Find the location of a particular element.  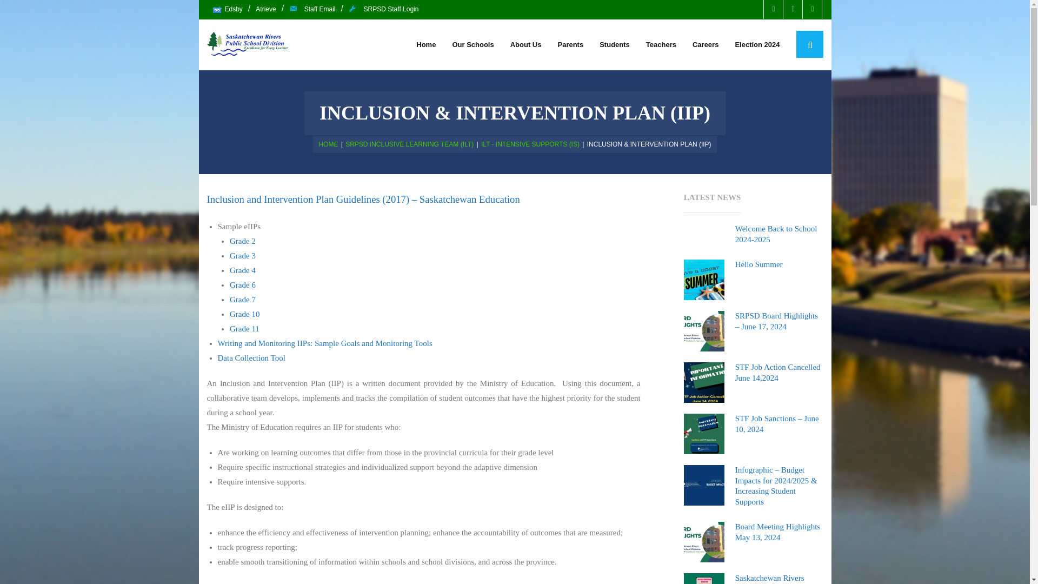

Search is located at coordinates (31, 16).